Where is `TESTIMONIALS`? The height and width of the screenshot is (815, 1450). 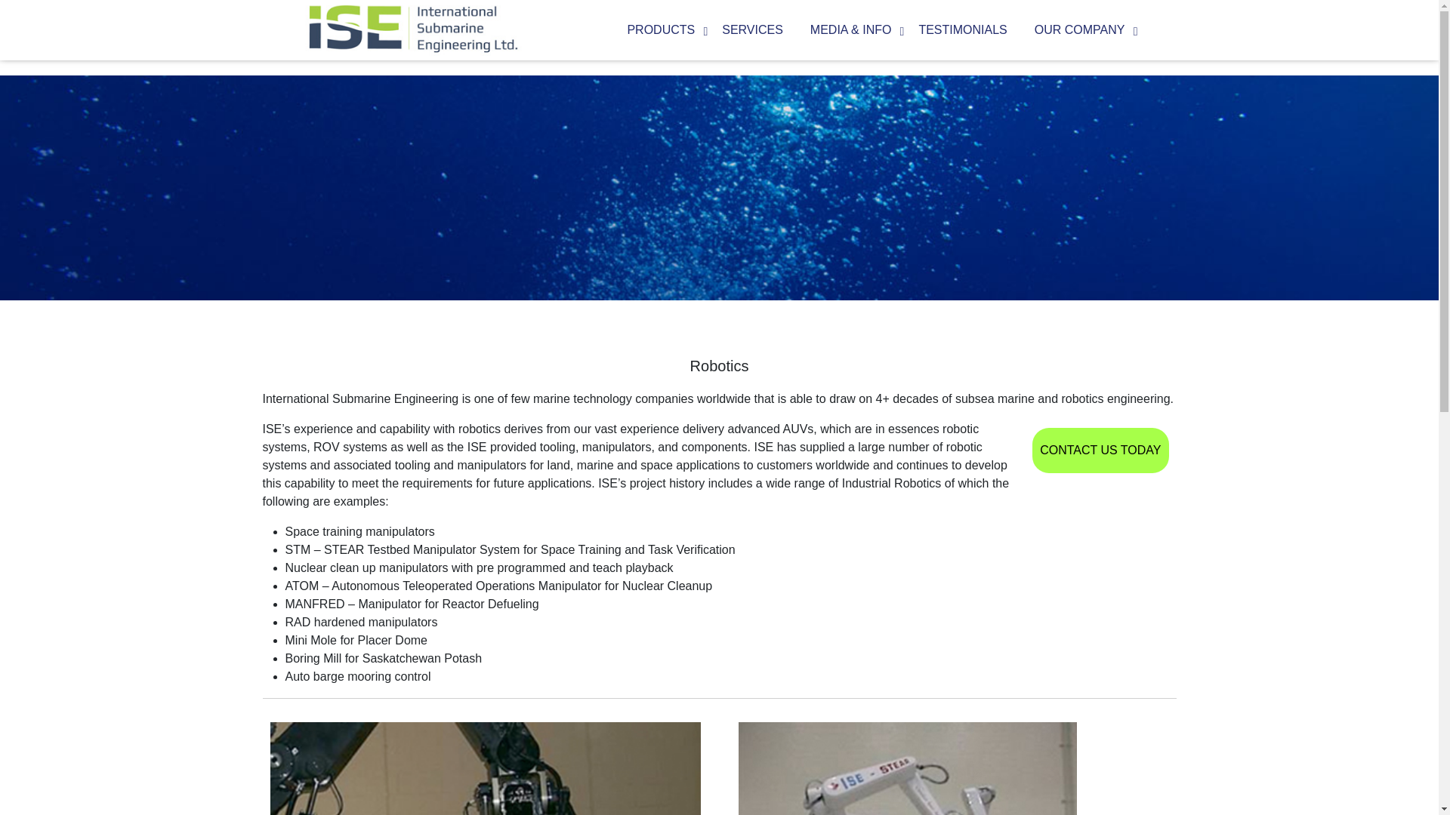
TESTIMONIALS is located at coordinates (962, 30).